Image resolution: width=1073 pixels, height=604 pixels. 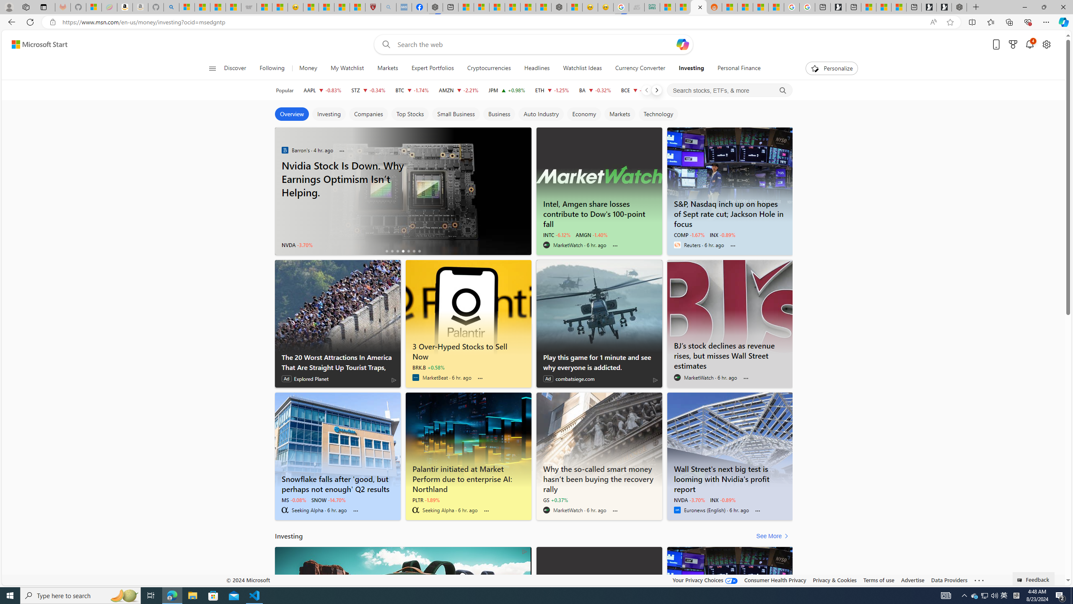 What do you see at coordinates (404, 7) in the screenshot?
I see `NCL Adult Asthma Inhaler Choice Guideline - Sleeping` at bounding box center [404, 7].